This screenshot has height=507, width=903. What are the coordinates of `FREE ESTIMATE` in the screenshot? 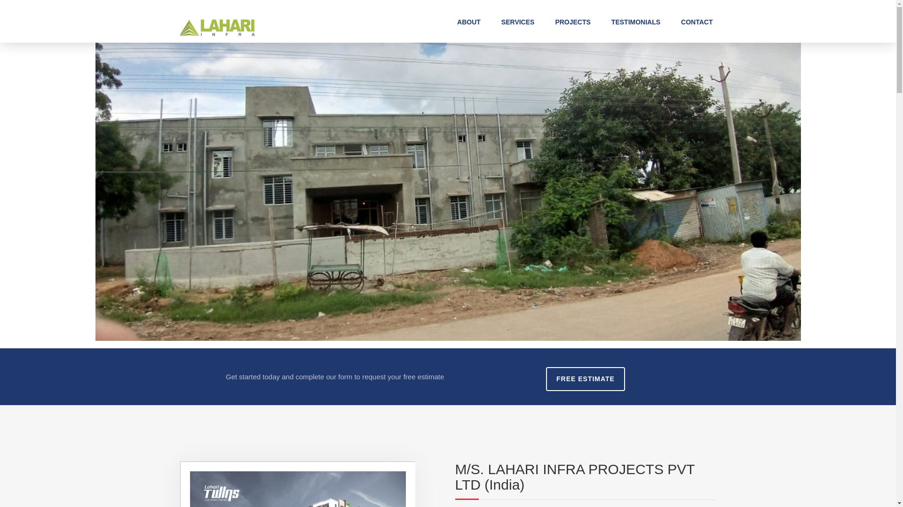 It's located at (585, 378).